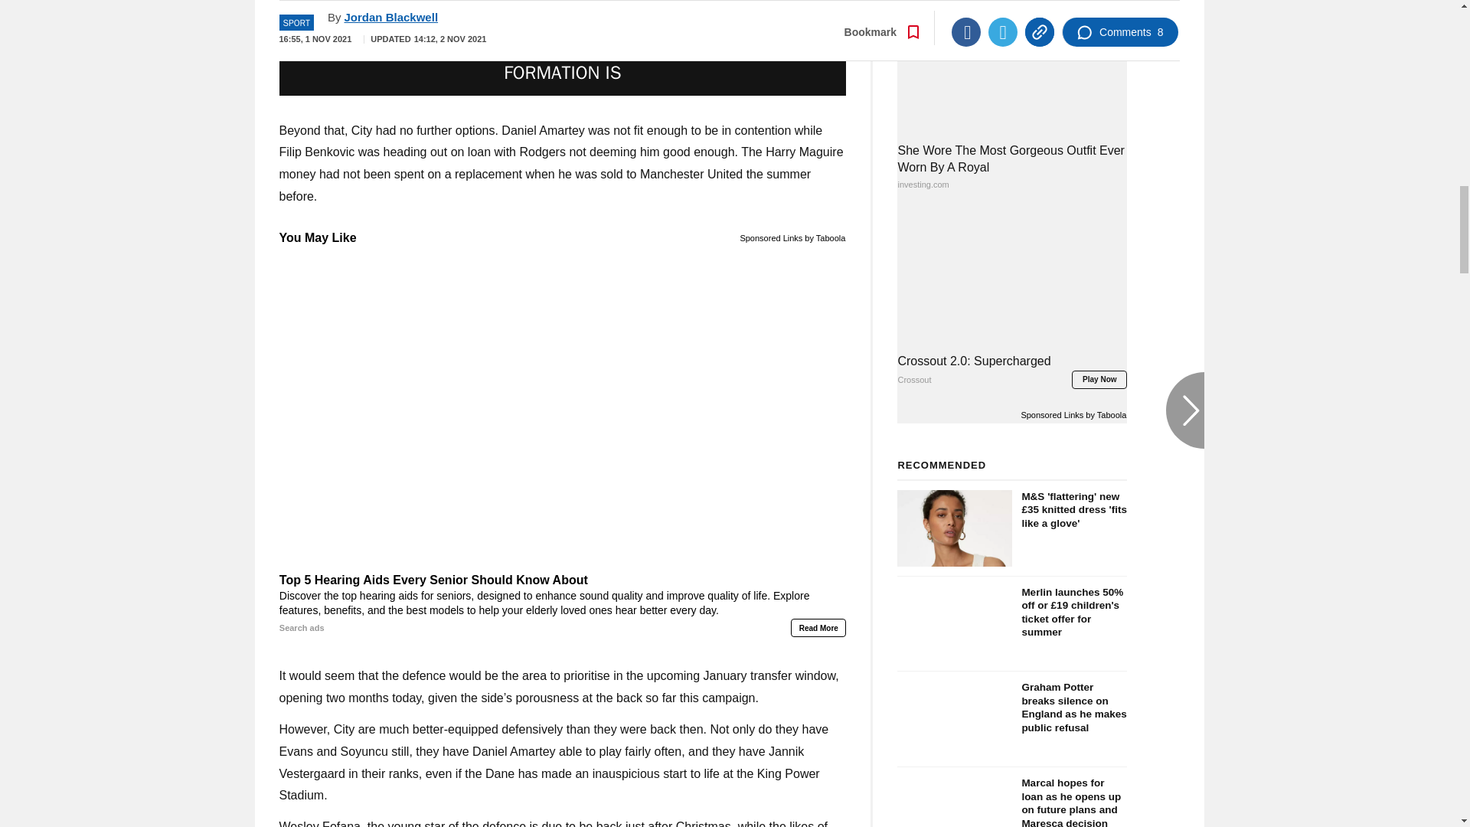  Describe the element at coordinates (562, 604) in the screenshot. I see `Top 5 Hearing Aids Every Senior Should Know About` at that location.